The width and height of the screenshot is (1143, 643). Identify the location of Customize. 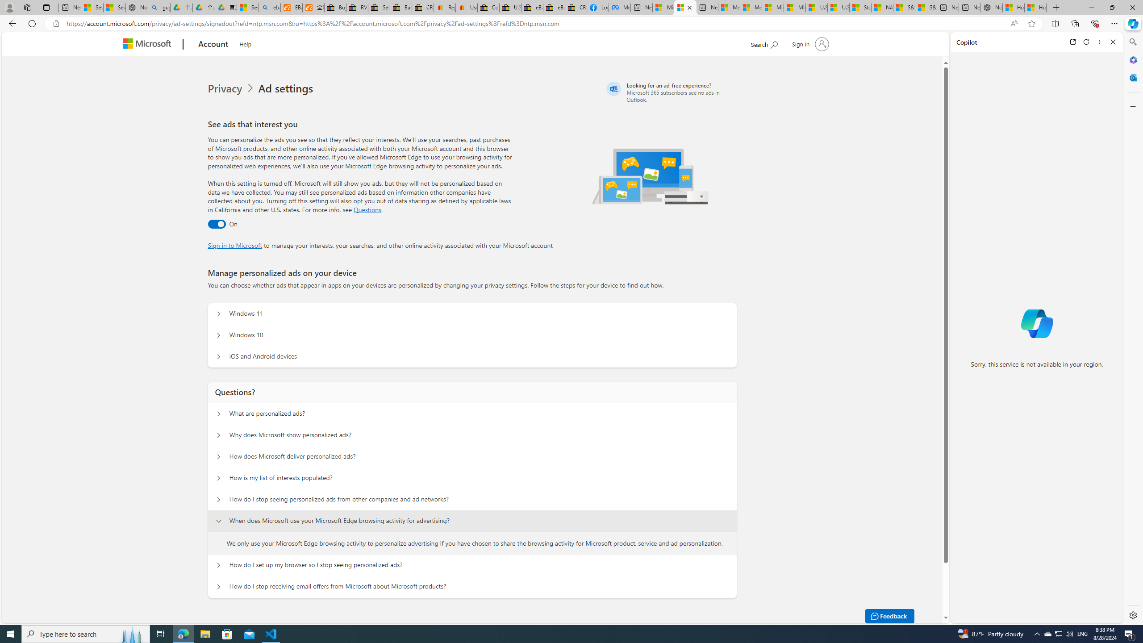
(1132, 106).